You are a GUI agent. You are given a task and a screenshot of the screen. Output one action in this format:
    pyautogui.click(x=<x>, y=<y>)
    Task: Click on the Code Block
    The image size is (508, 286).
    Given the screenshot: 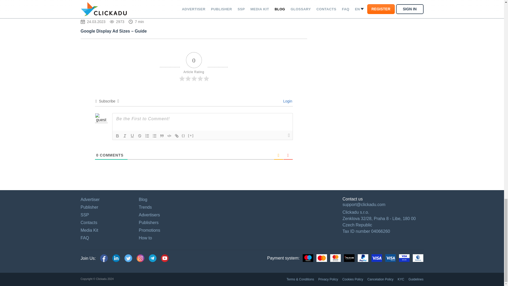 What is the action you would take?
    pyautogui.click(x=169, y=136)
    